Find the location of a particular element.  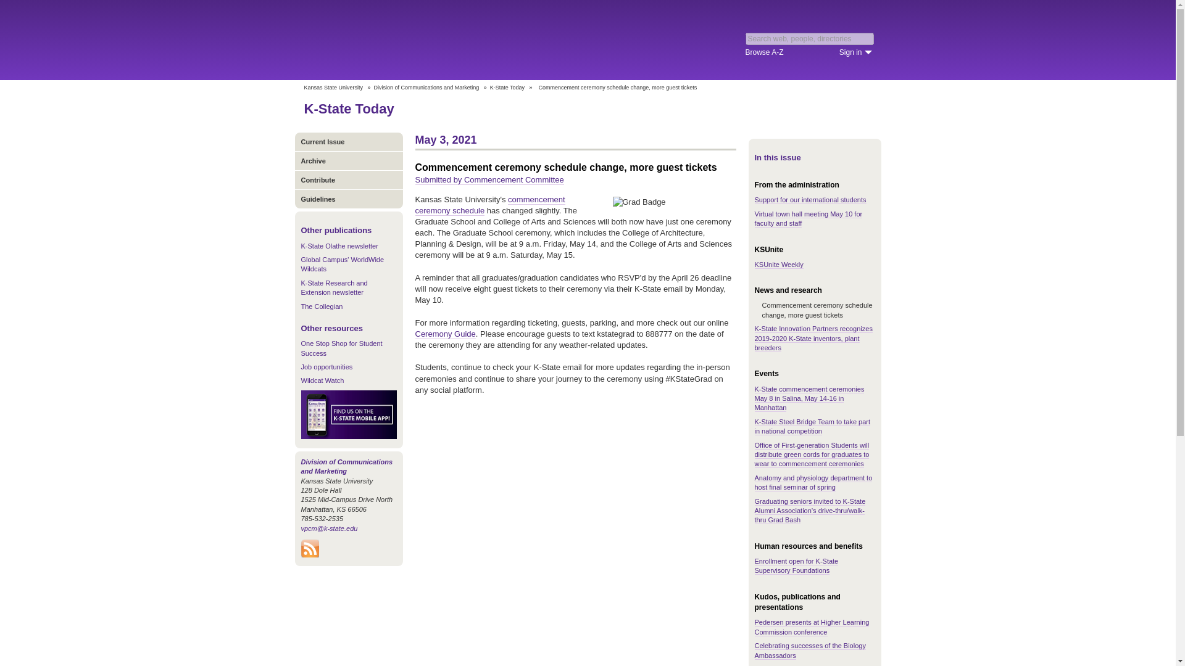

K-State Olathe newsletter is located at coordinates (339, 246).